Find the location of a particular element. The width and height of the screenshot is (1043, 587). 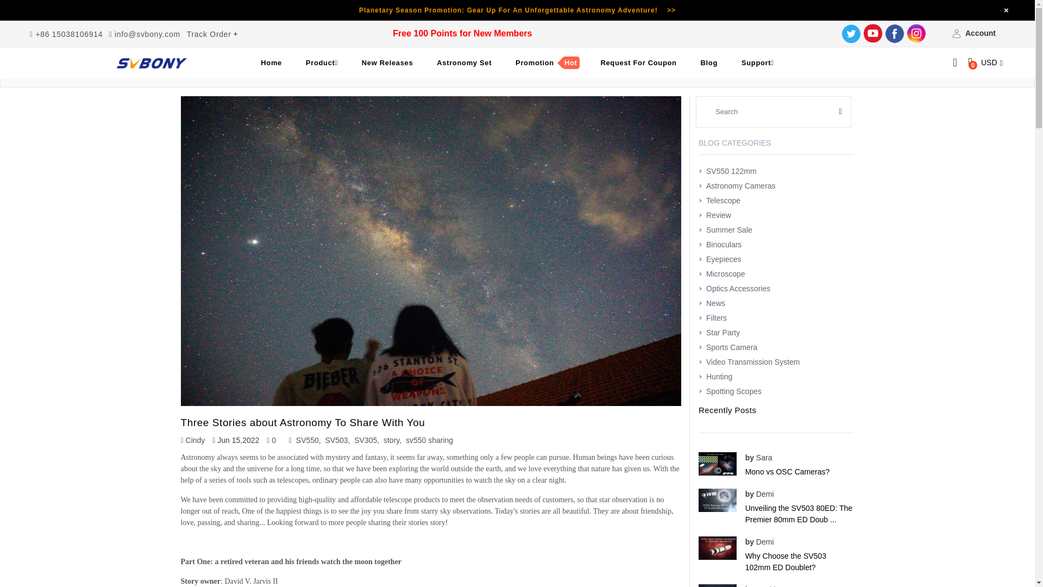

Track Order is located at coordinates (209, 34).